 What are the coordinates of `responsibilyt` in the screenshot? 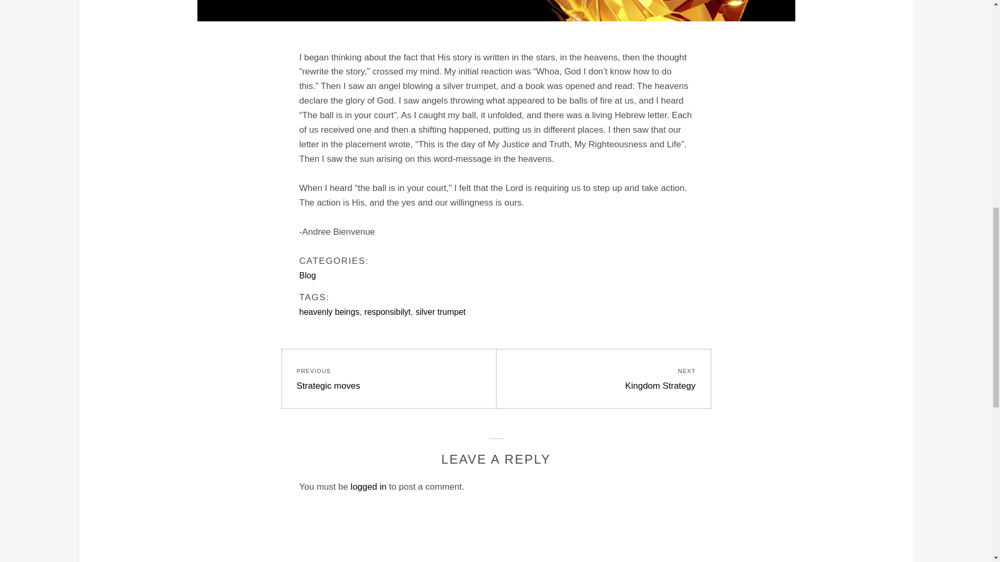 It's located at (387, 312).